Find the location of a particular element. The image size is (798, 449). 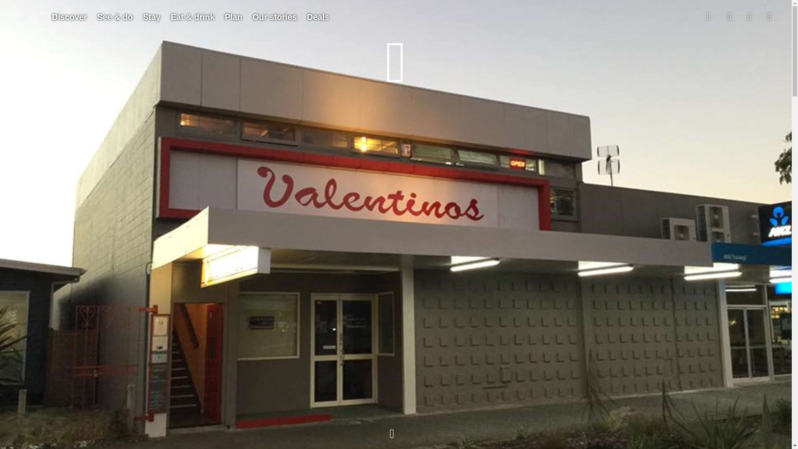

Search is located at coordinates (729, 17).